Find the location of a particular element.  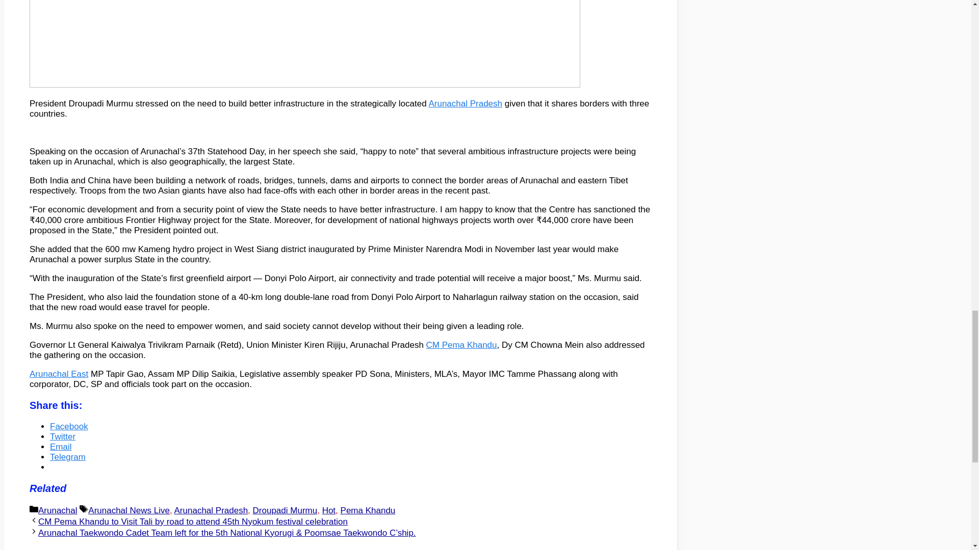

Pema Khandu is located at coordinates (368, 510).